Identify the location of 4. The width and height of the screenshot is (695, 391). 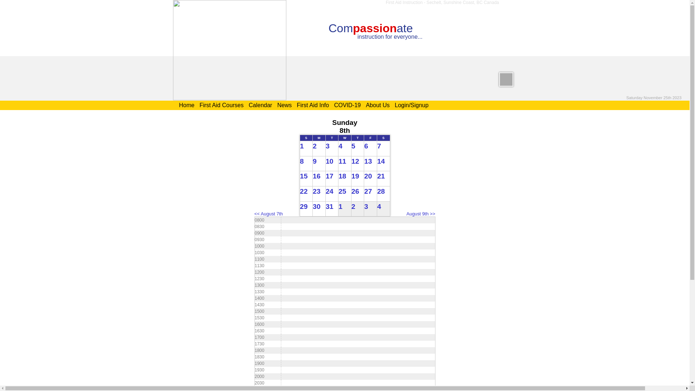
(345, 149).